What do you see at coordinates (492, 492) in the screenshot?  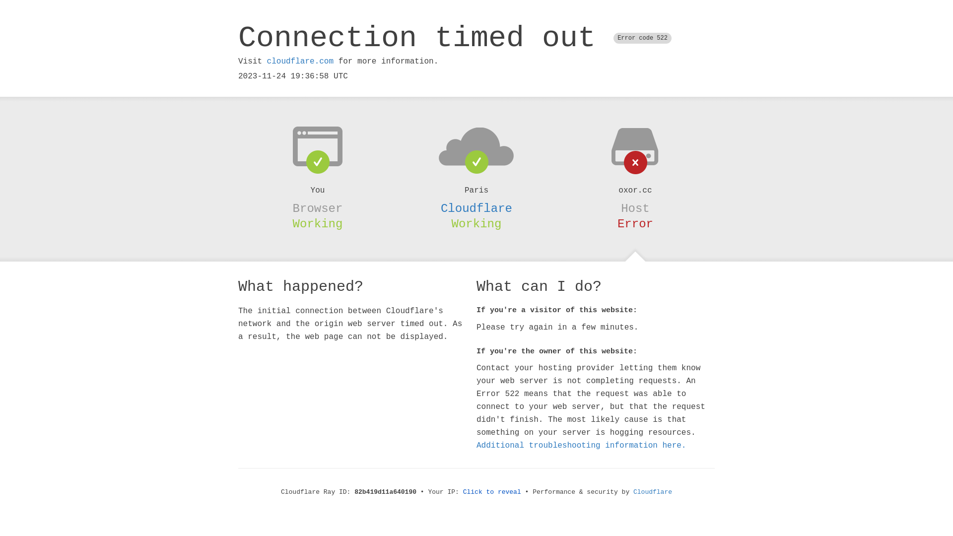 I see `Click to reveal` at bounding box center [492, 492].